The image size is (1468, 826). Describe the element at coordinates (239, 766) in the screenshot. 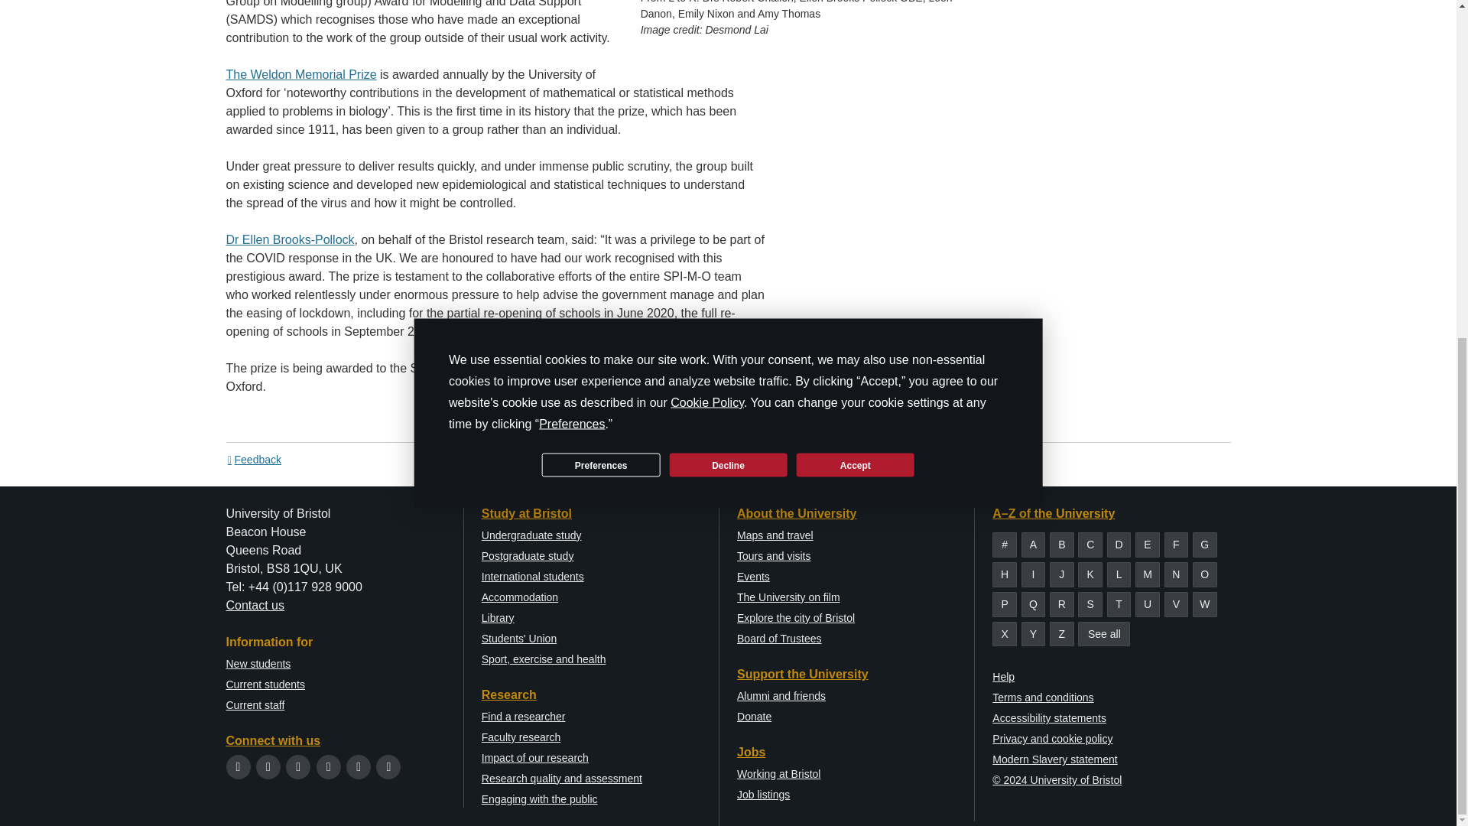

I see `Twitter` at that location.